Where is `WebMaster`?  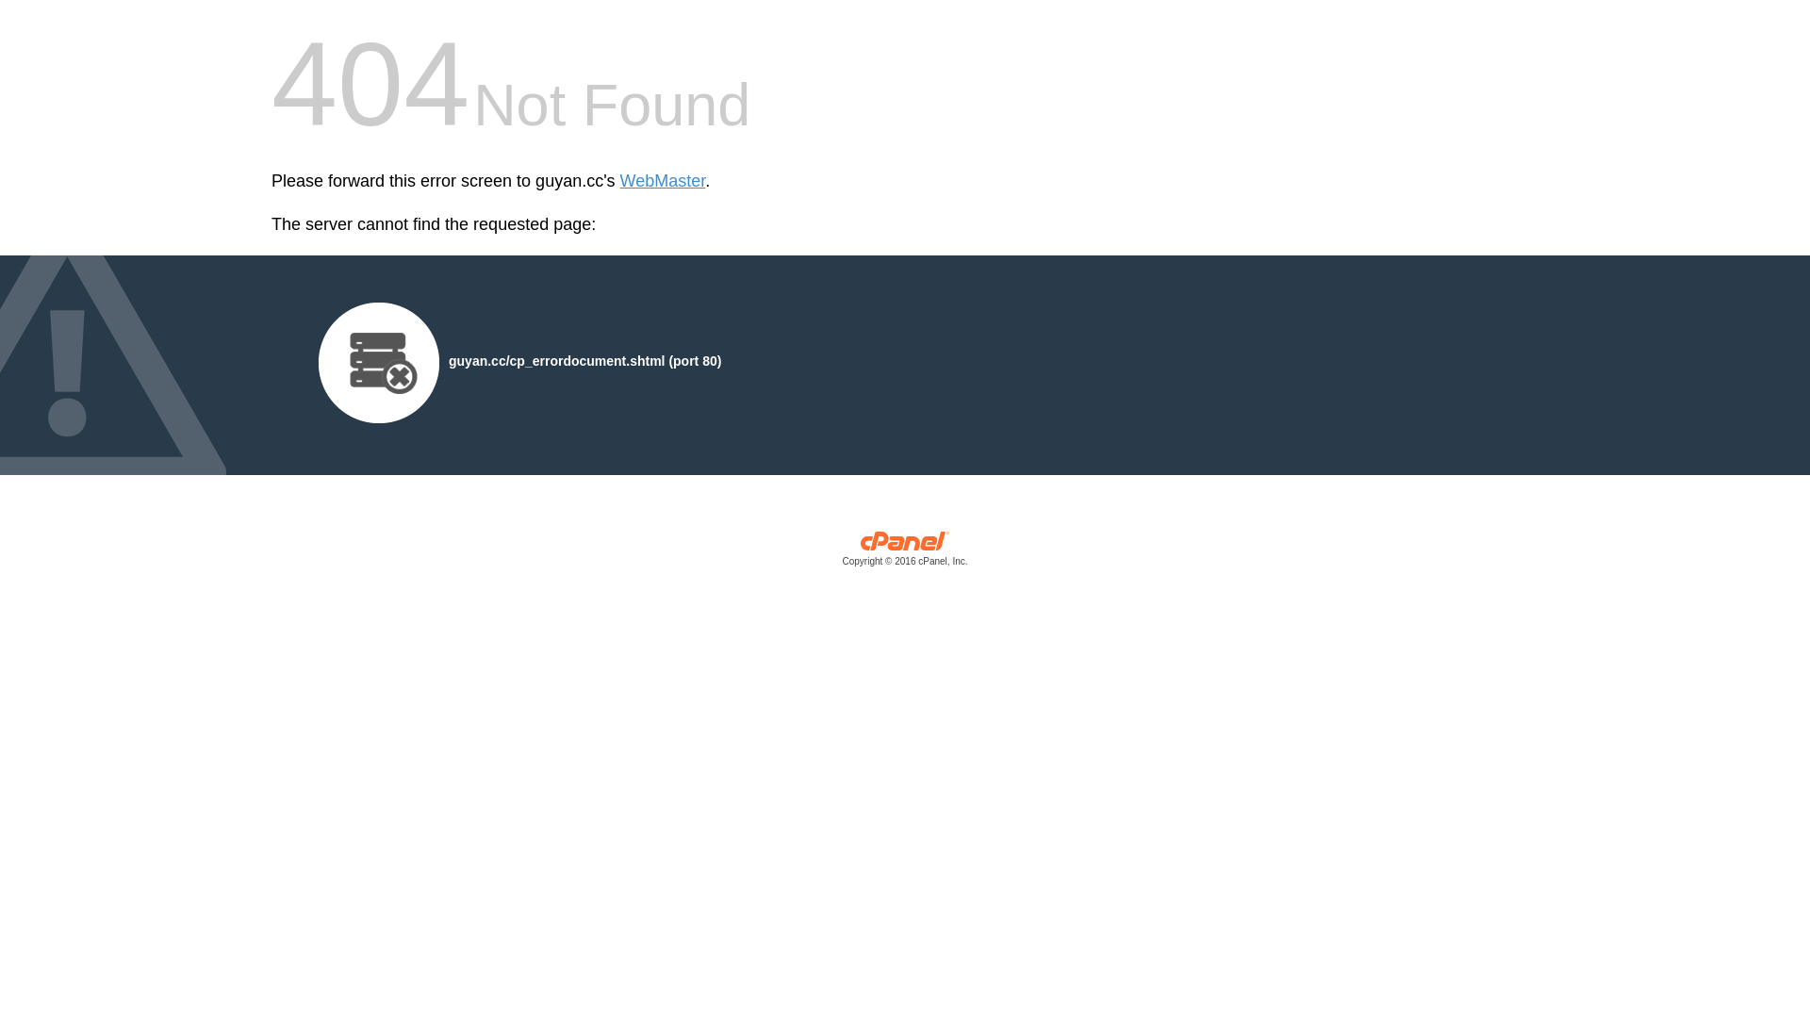 WebMaster is located at coordinates (664, 181).